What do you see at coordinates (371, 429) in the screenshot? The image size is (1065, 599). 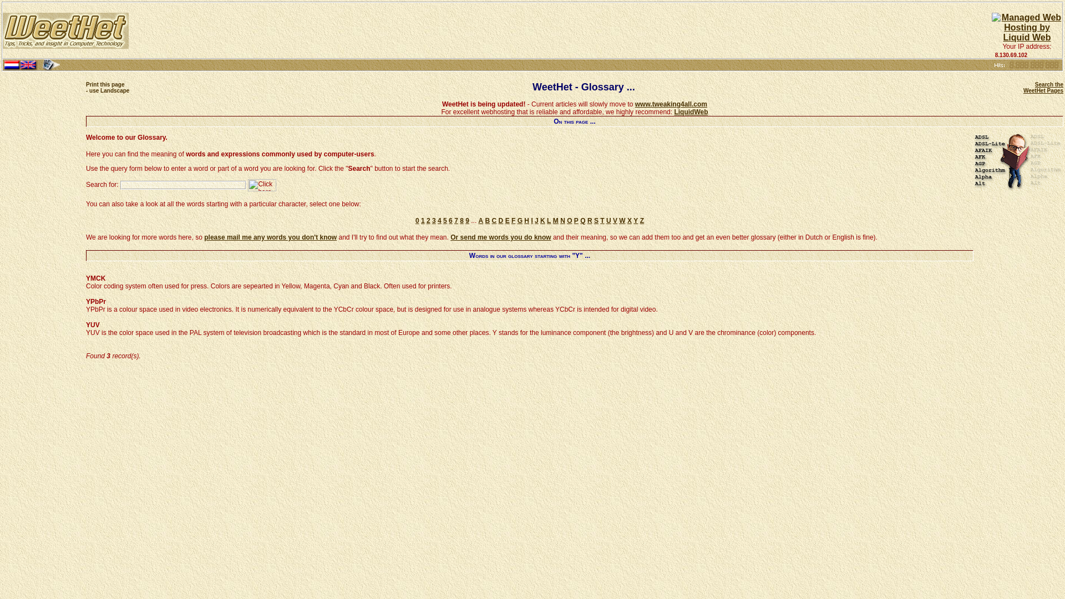 I see `LiquidWeb` at bounding box center [371, 429].